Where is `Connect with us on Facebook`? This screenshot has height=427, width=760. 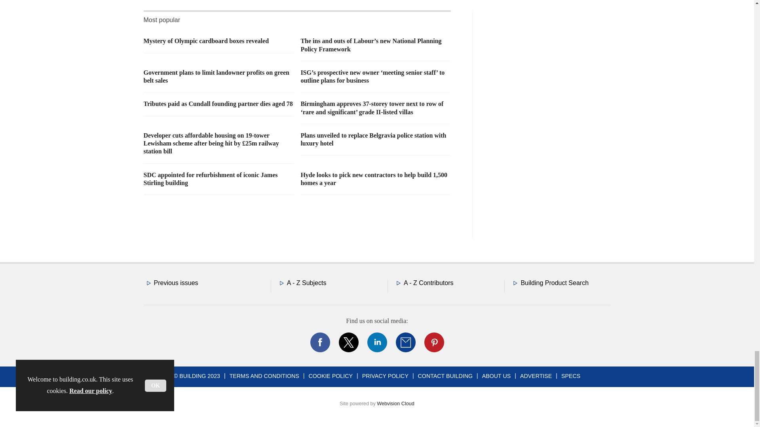 Connect with us on Facebook is located at coordinates (319, 342).